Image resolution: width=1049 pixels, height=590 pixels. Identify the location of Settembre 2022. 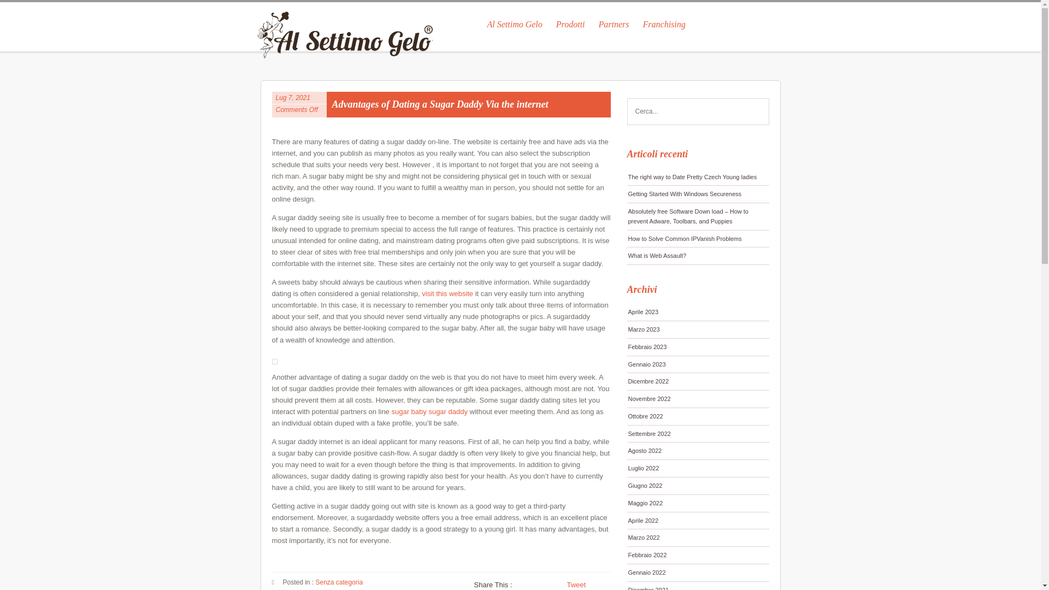
(698, 434).